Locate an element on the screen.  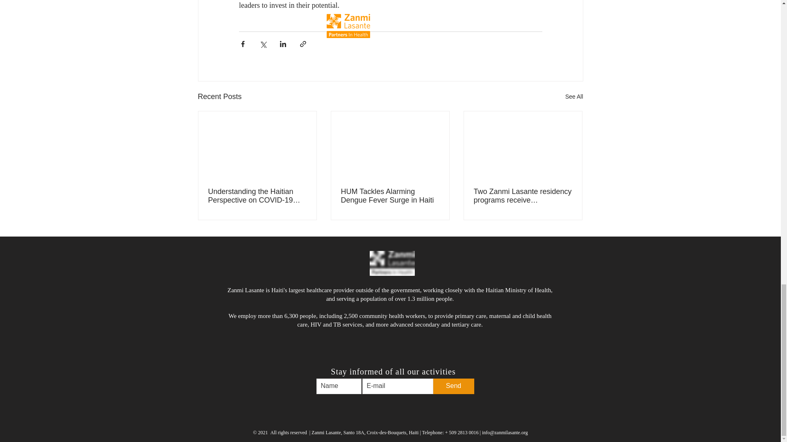
Send is located at coordinates (453, 386).